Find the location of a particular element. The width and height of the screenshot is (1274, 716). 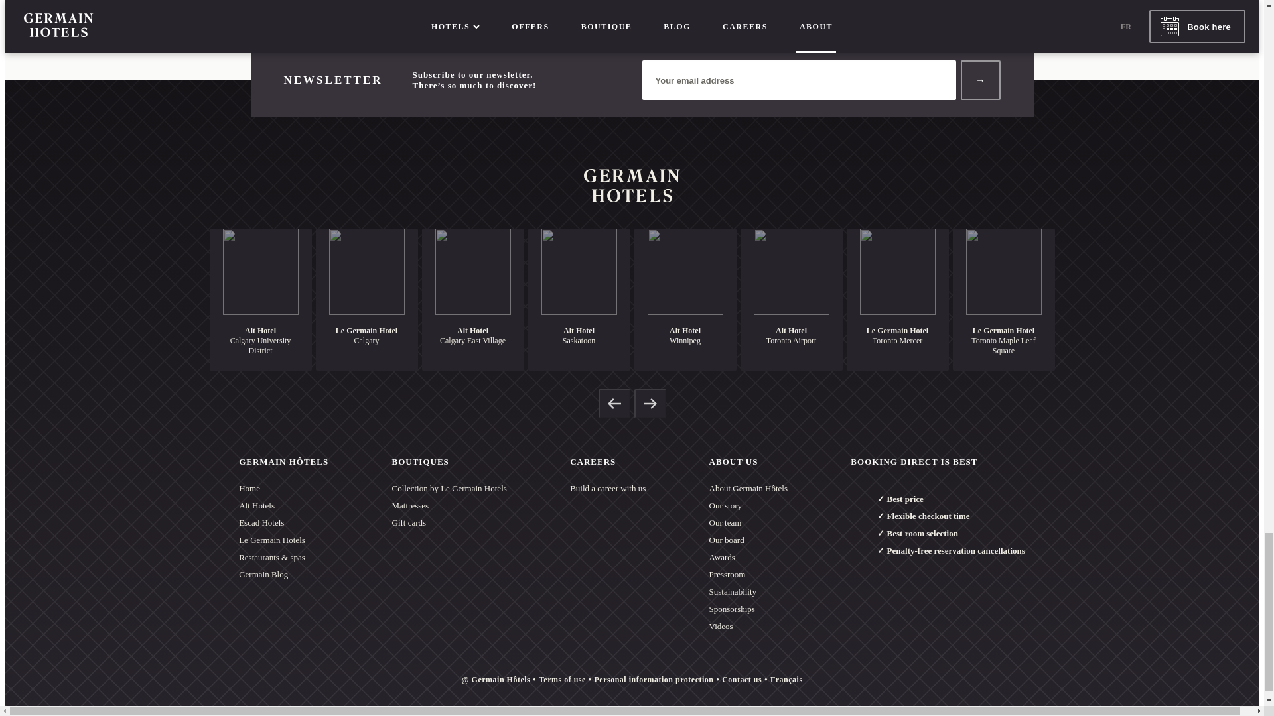

Awards is located at coordinates (748, 558).